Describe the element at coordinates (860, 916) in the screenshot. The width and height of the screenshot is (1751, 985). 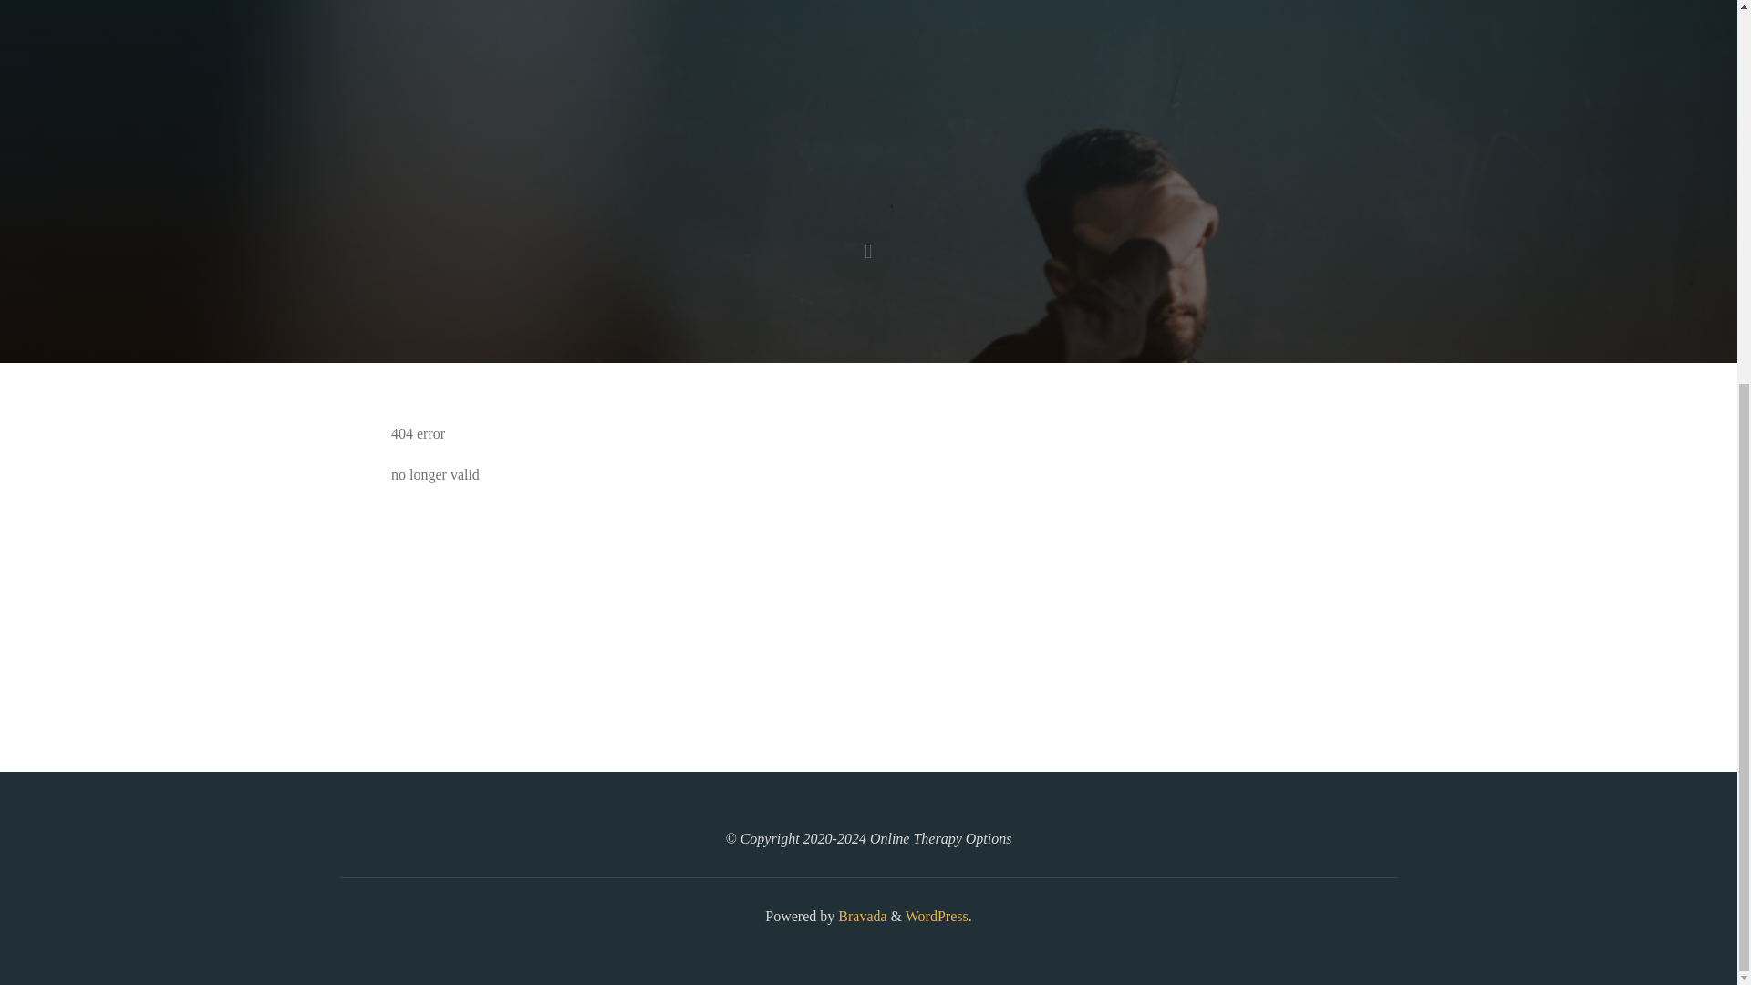
I see `Bravada` at that location.